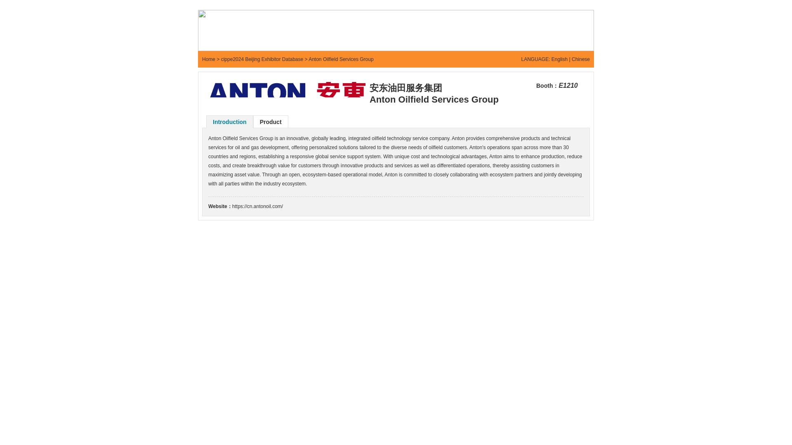 This screenshot has height=445, width=792. What do you see at coordinates (262, 59) in the screenshot?
I see `cippe2024 Beijing Exhibitor Database` at bounding box center [262, 59].